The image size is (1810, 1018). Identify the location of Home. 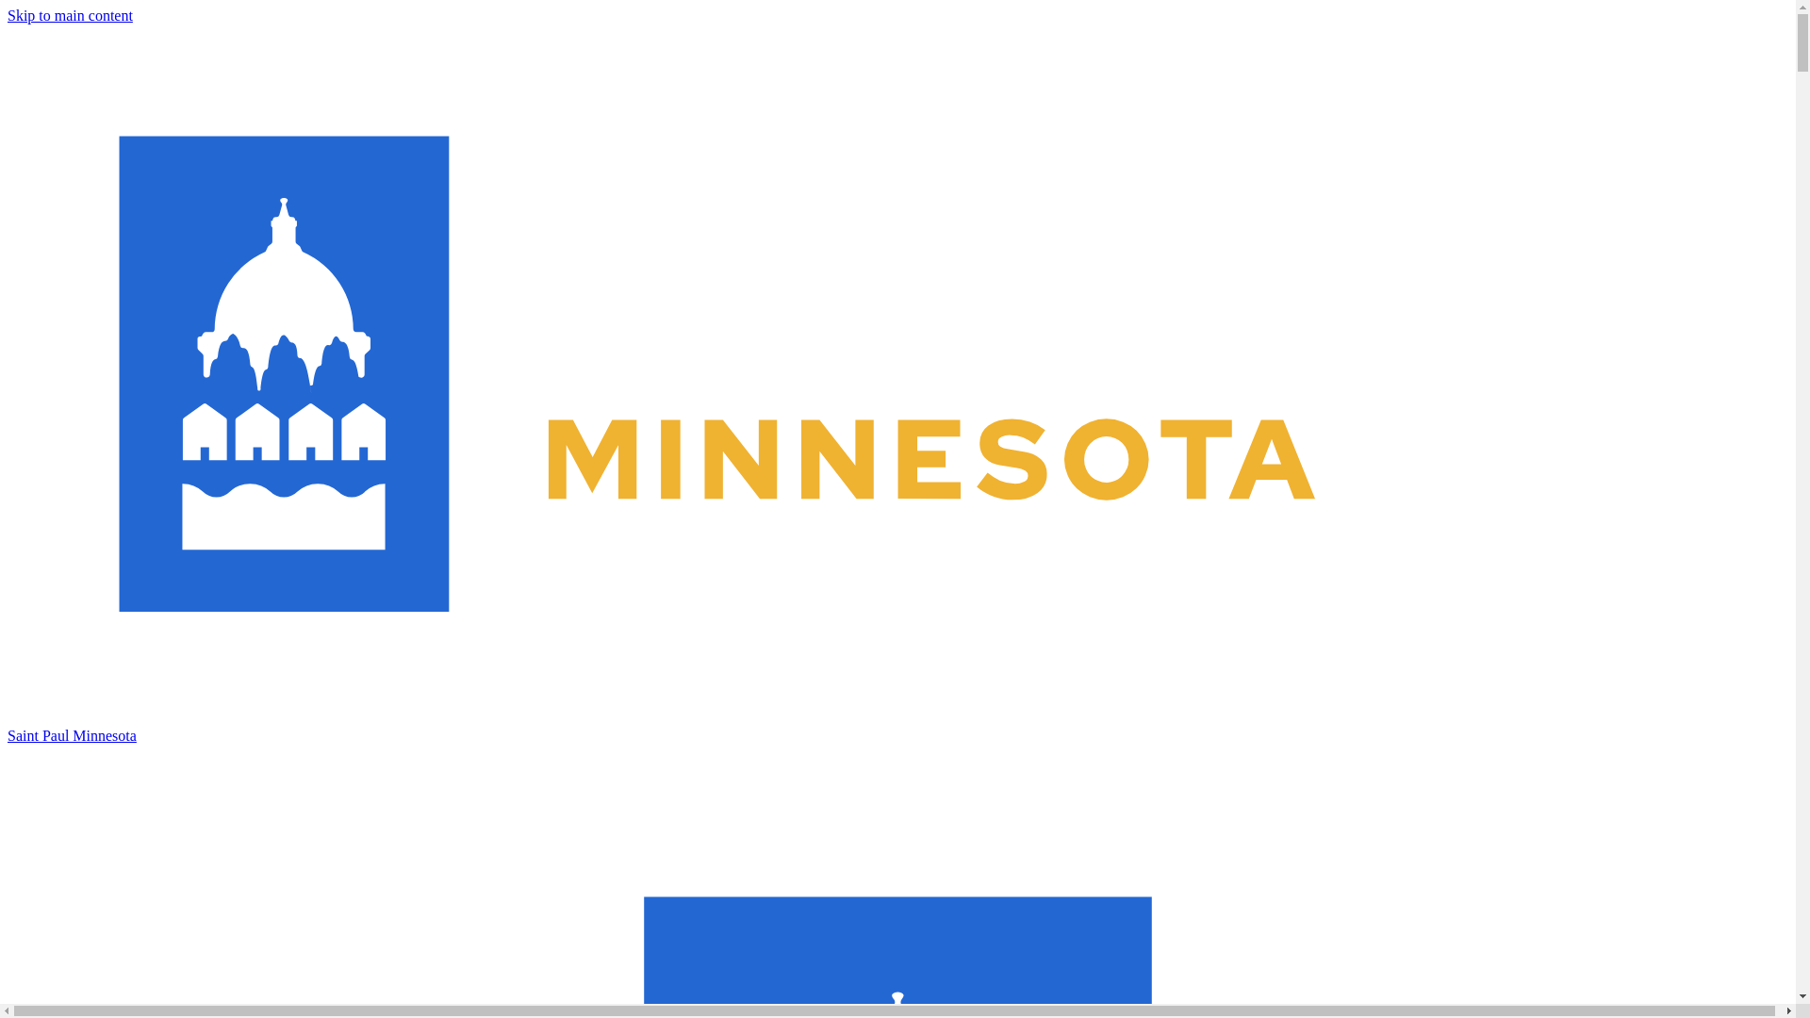
(897, 727).